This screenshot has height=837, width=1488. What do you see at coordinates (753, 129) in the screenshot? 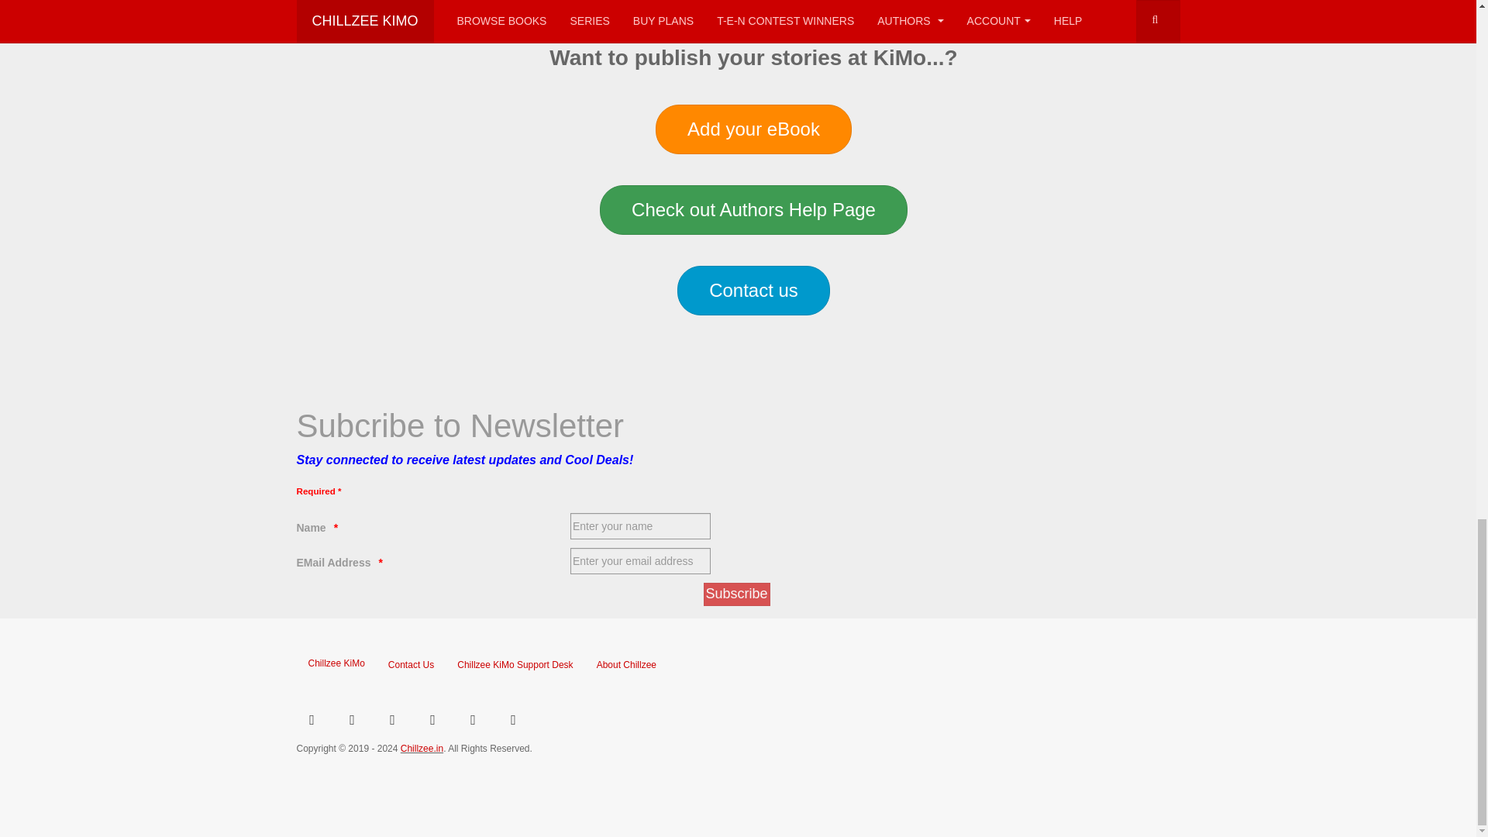
I see `Add your eBook` at bounding box center [753, 129].